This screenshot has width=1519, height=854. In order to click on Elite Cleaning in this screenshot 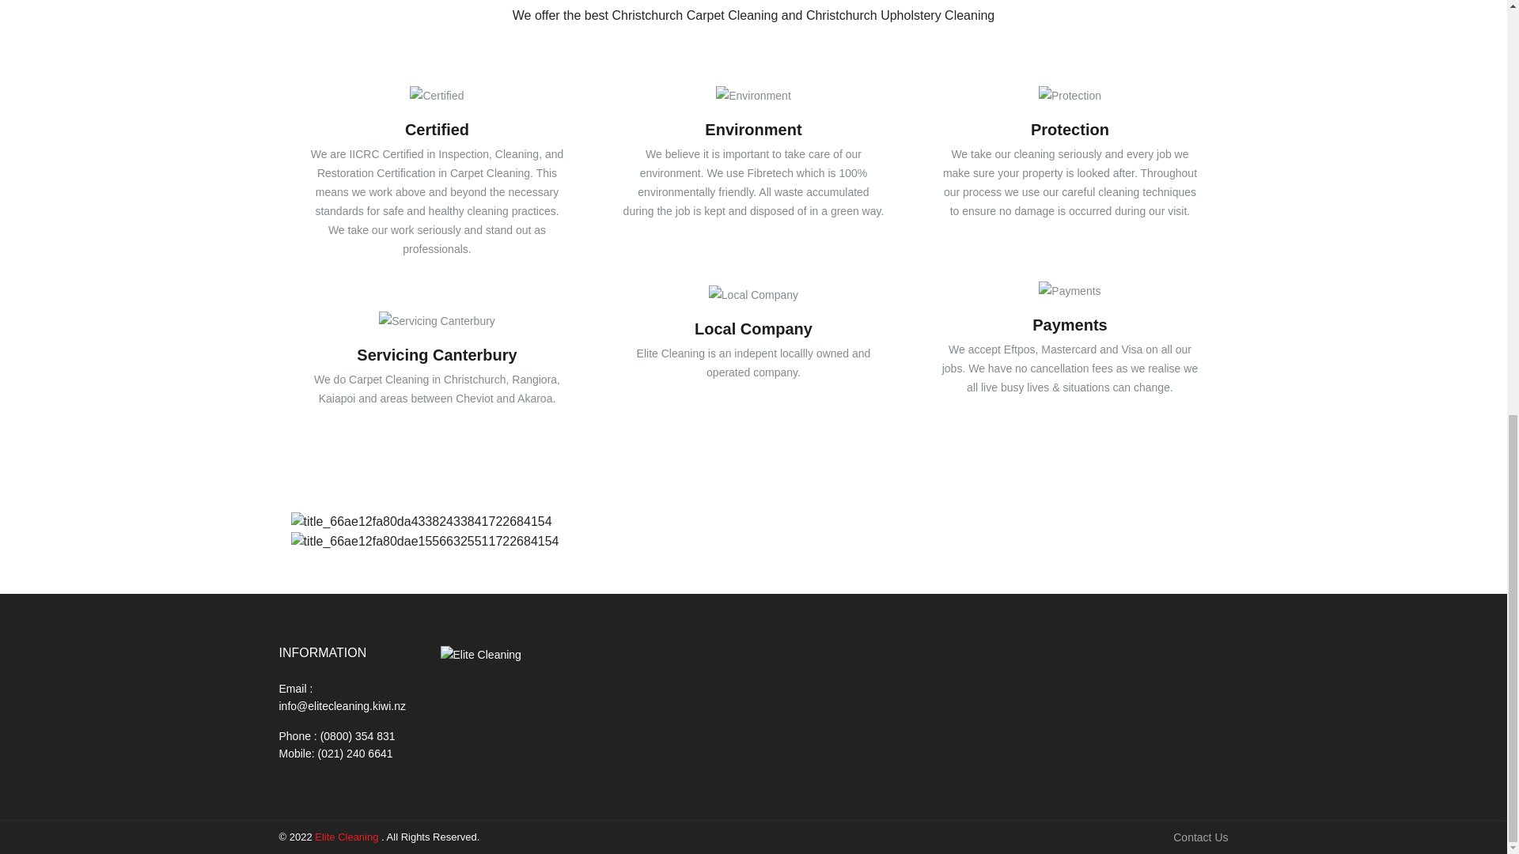, I will do `click(347, 837)`.